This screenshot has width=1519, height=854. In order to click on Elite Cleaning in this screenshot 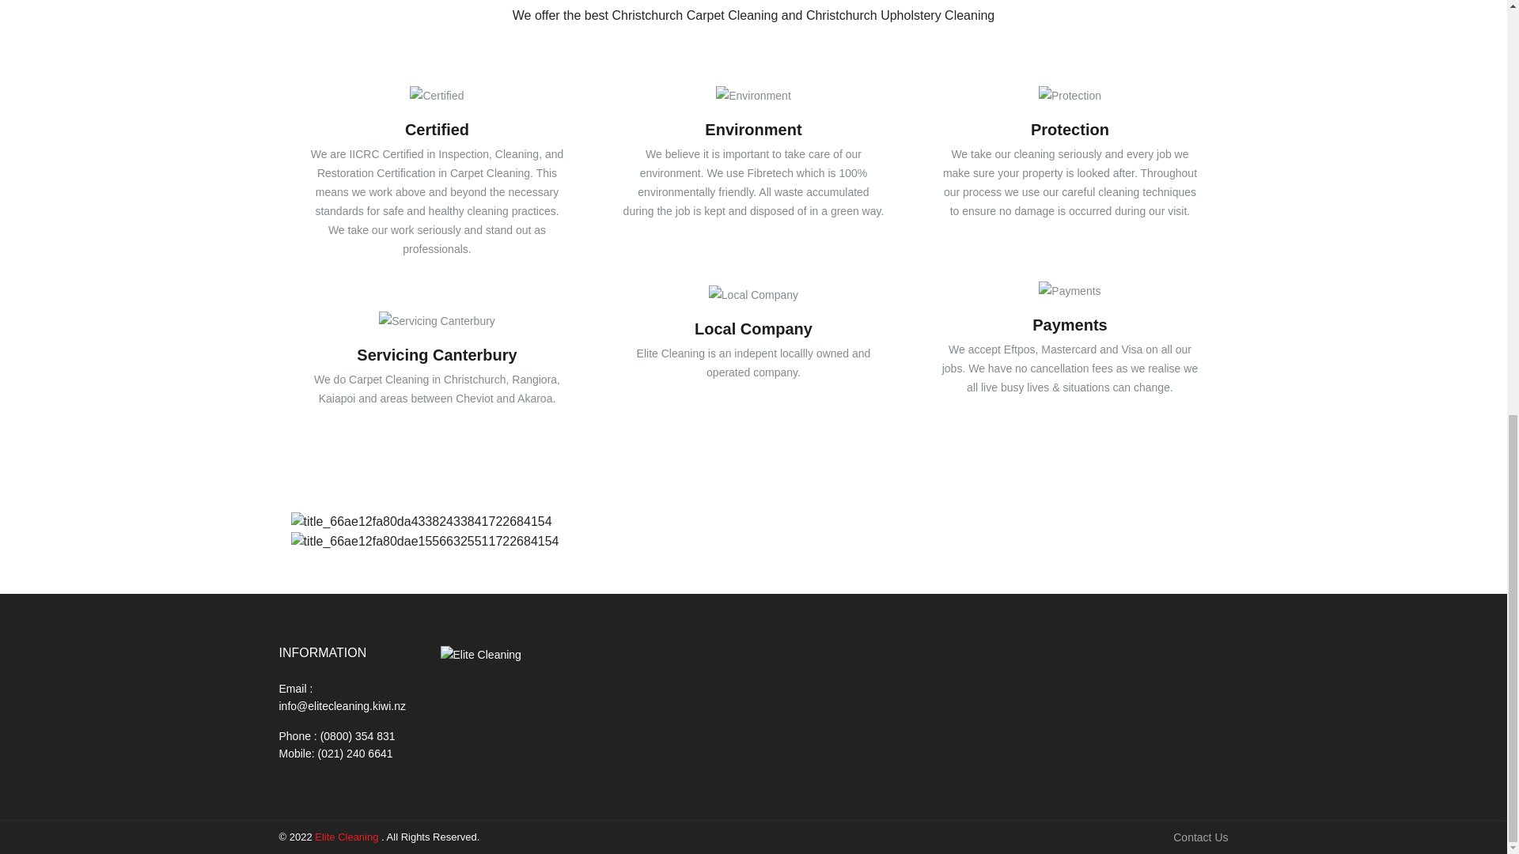, I will do `click(347, 837)`.